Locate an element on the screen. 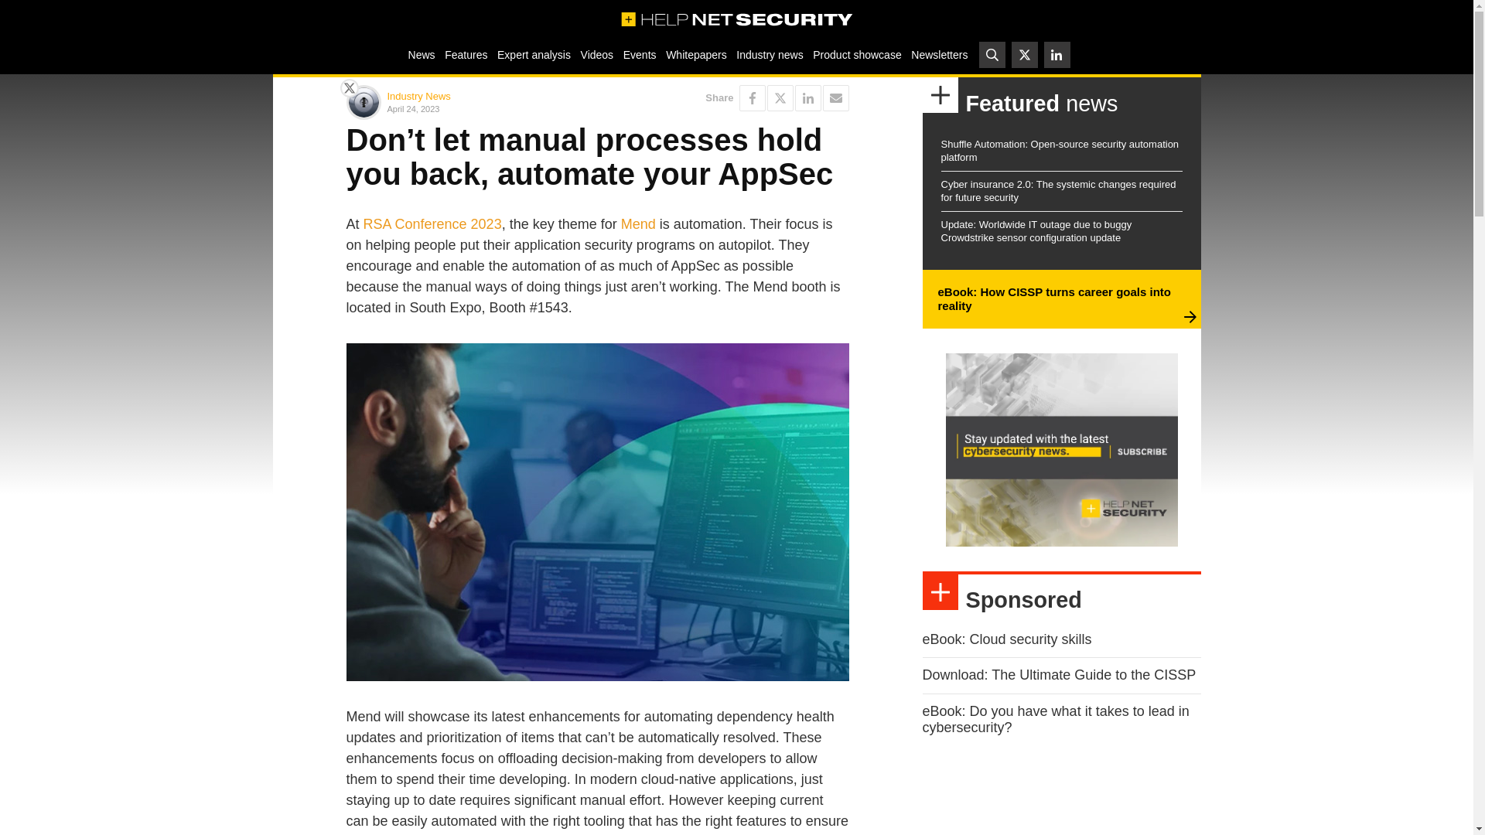 Image resolution: width=1485 pixels, height=835 pixels. Expert analysis is located at coordinates (534, 54).